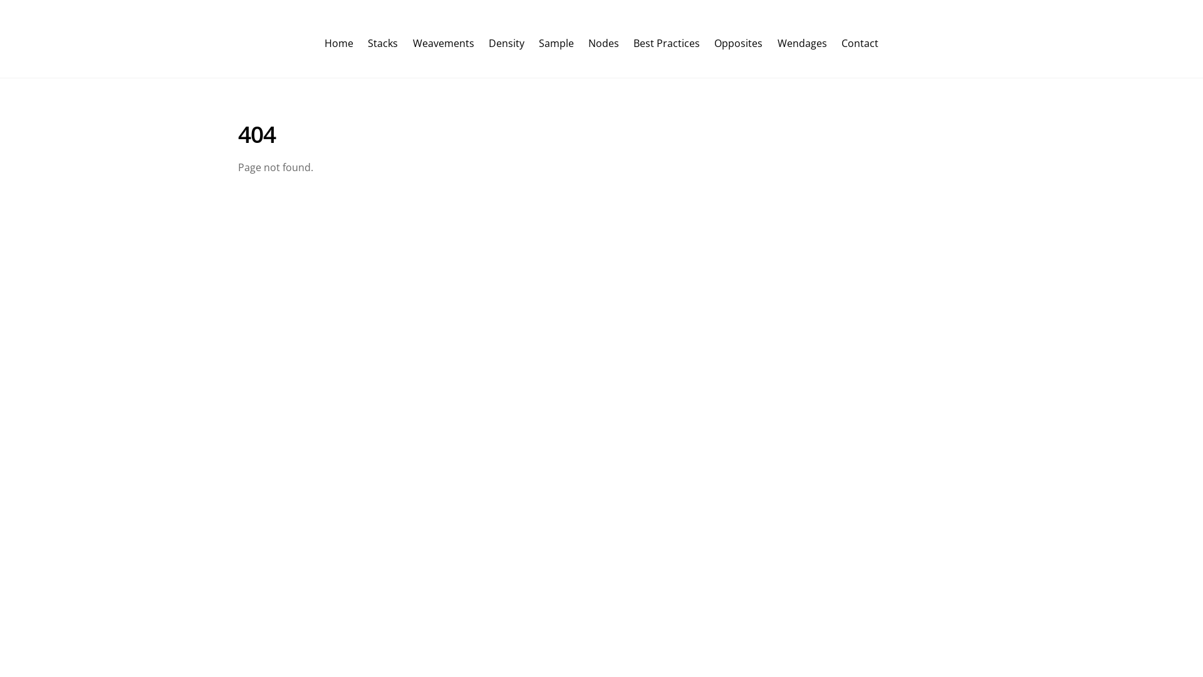 The width and height of the screenshot is (1203, 677). Describe the element at coordinates (556, 43) in the screenshot. I see `Sample` at that location.